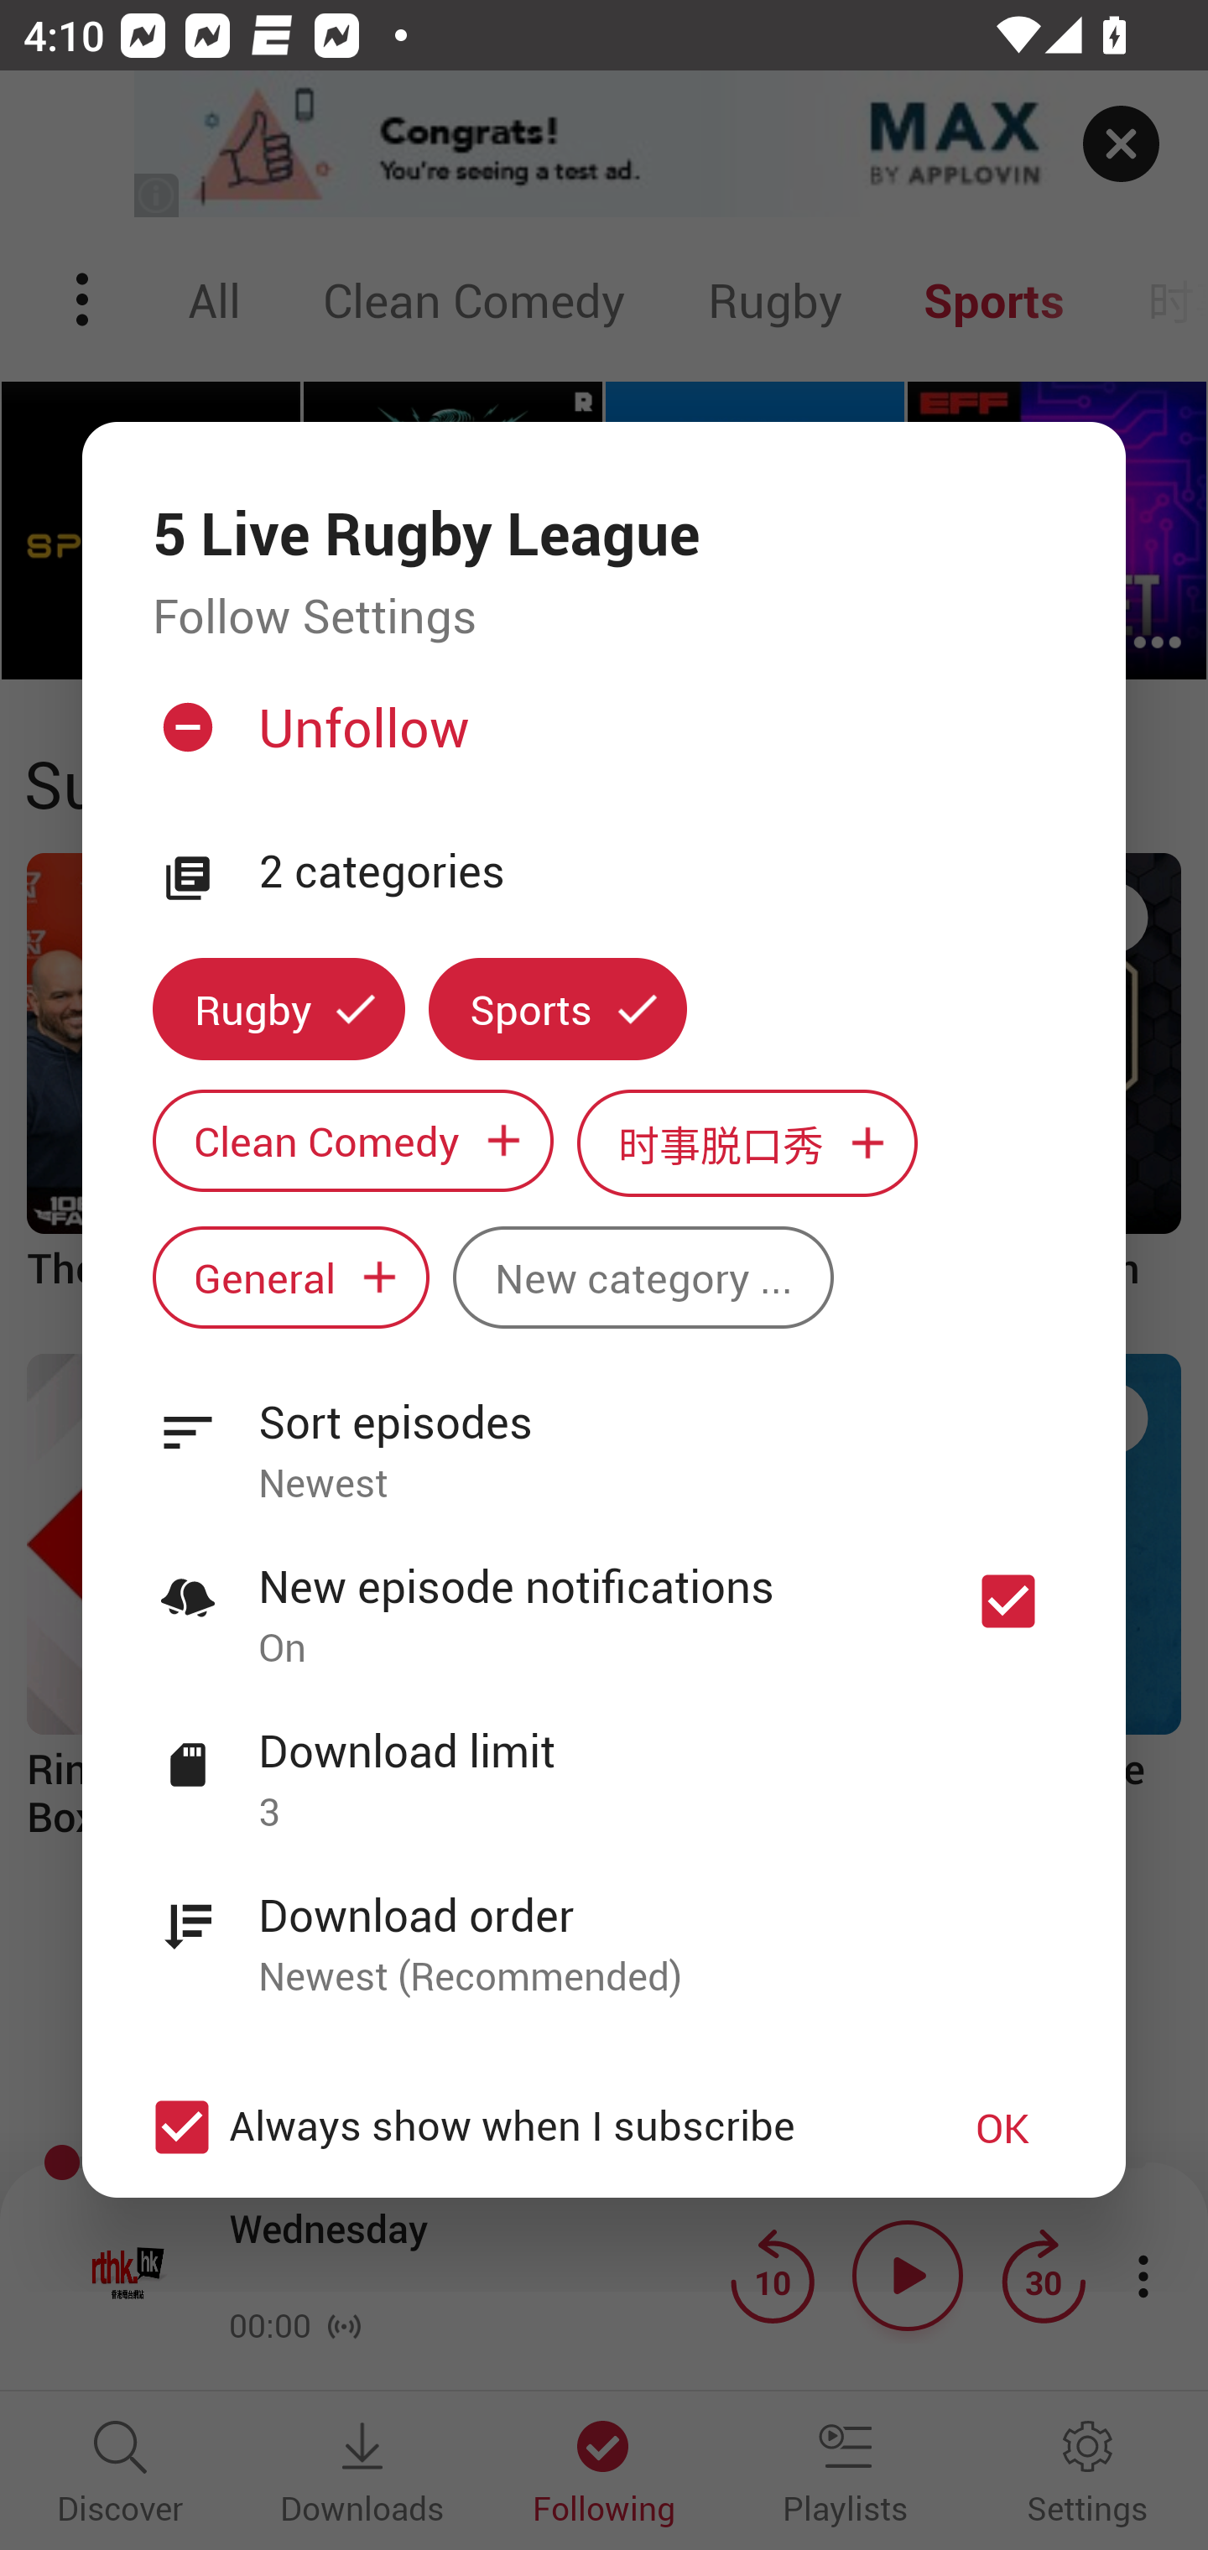 Image resolution: width=1208 pixels, height=2550 pixels. I want to click on Clean Comedy, so click(352, 1139).